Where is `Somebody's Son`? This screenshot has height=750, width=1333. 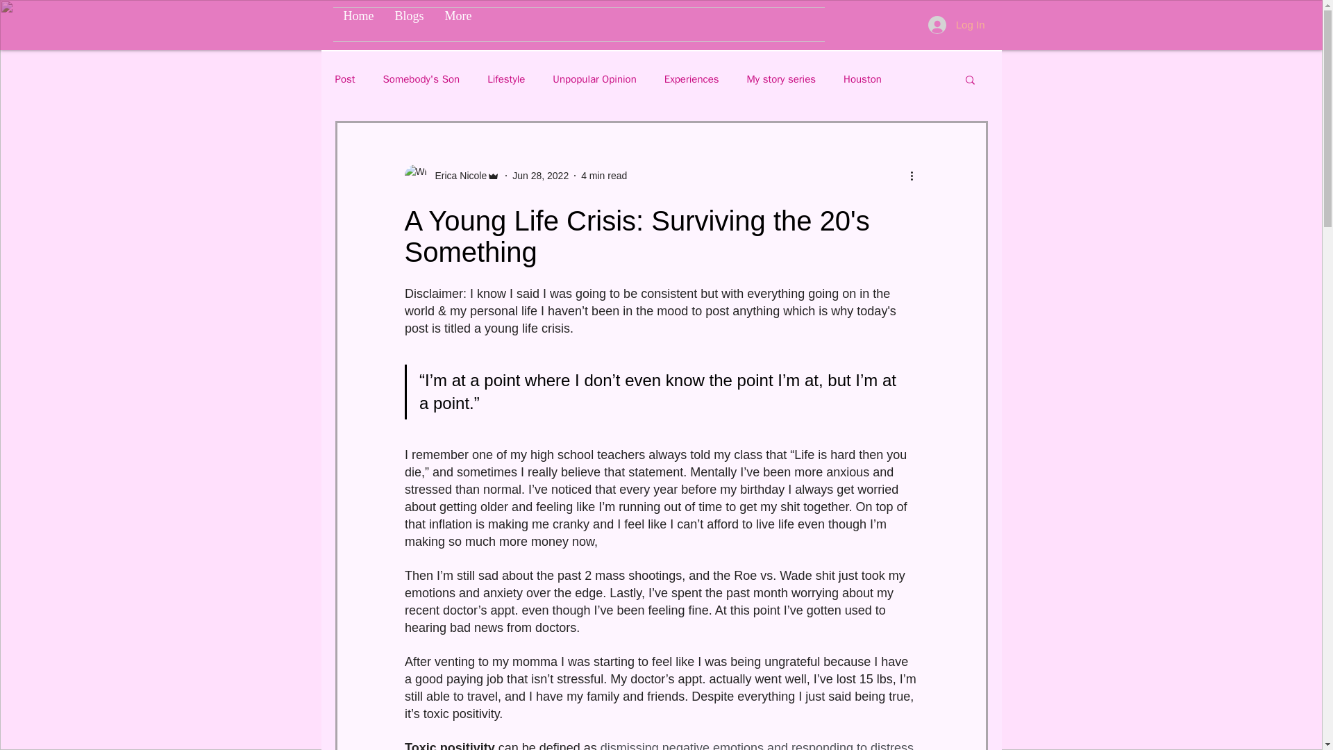 Somebody's Son is located at coordinates (421, 78).